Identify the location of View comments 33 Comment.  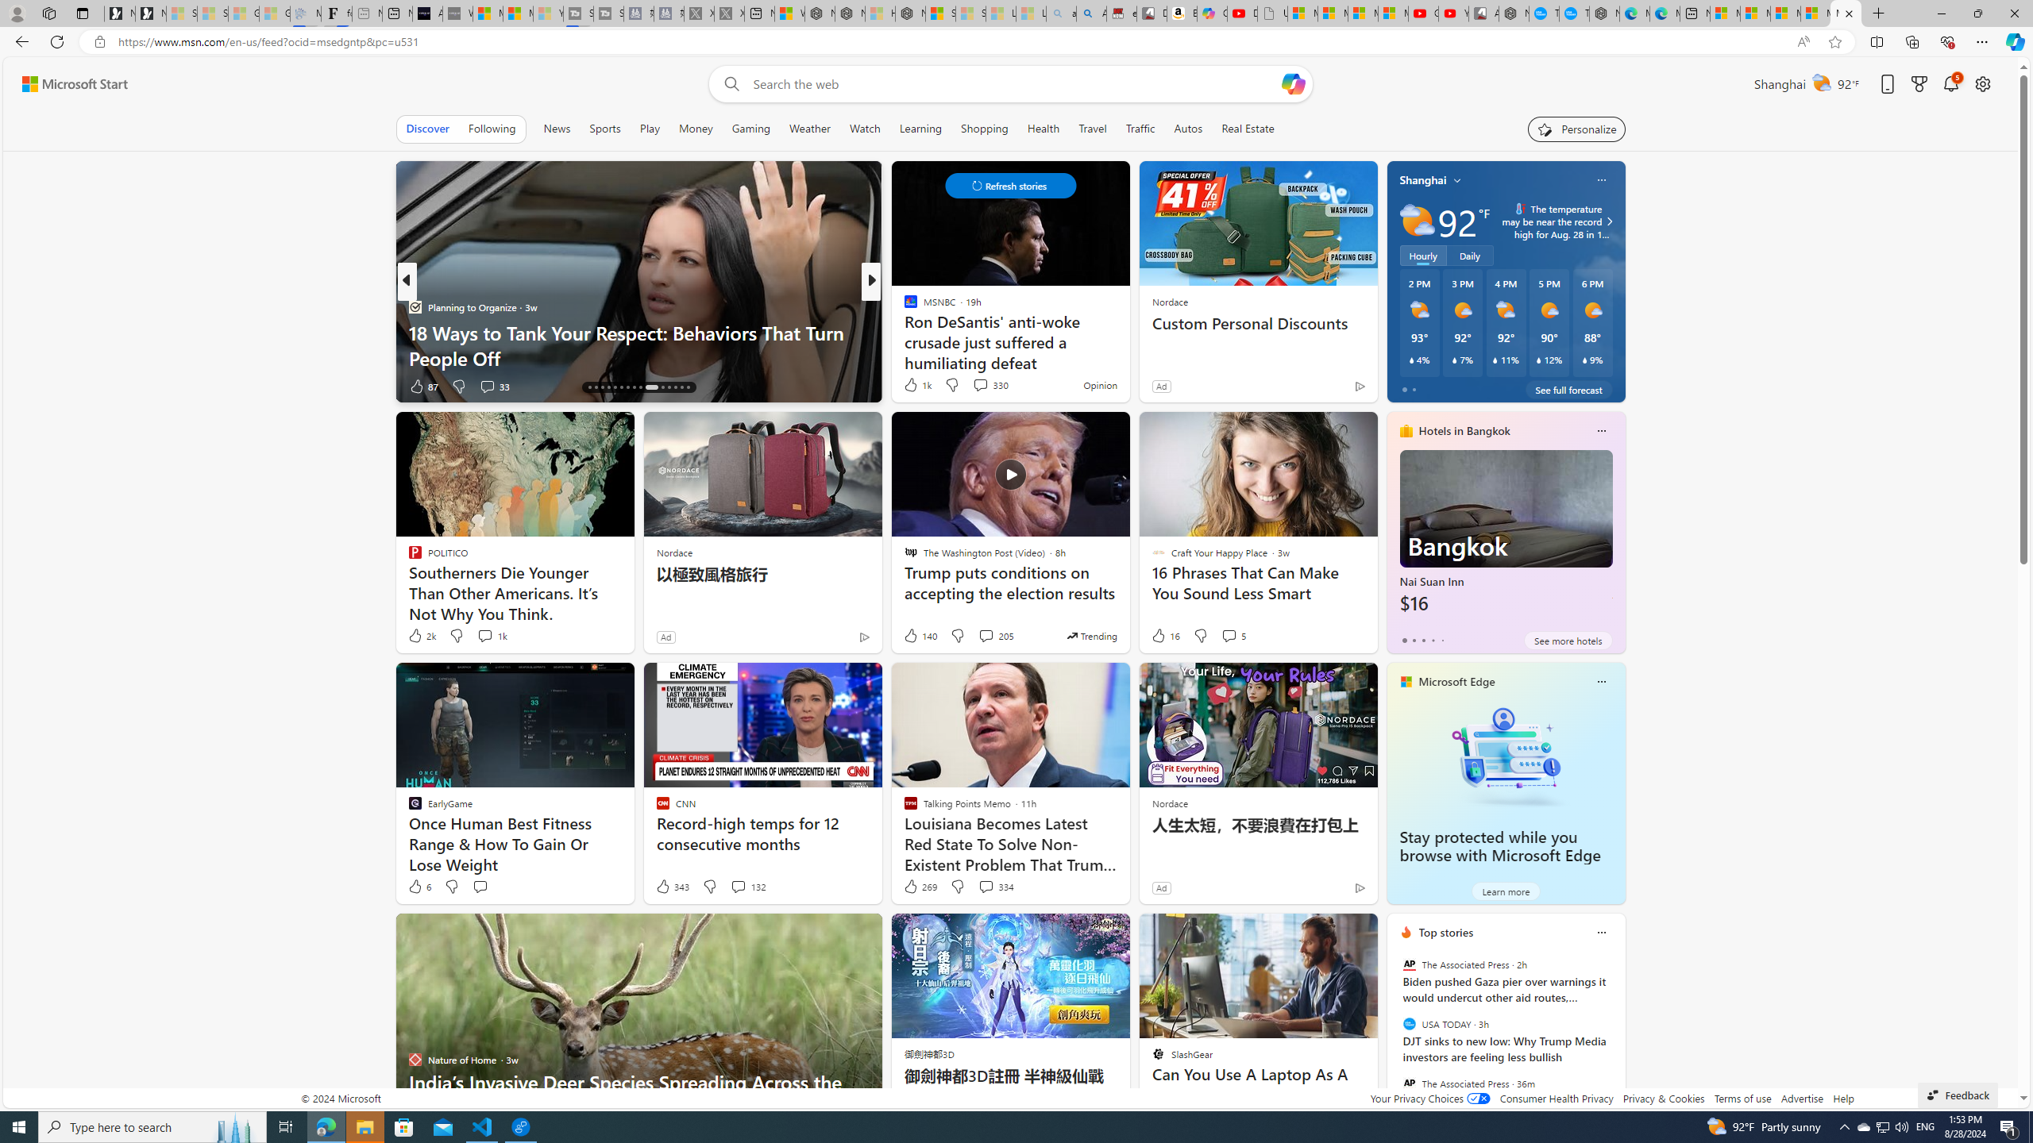
(494, 386).